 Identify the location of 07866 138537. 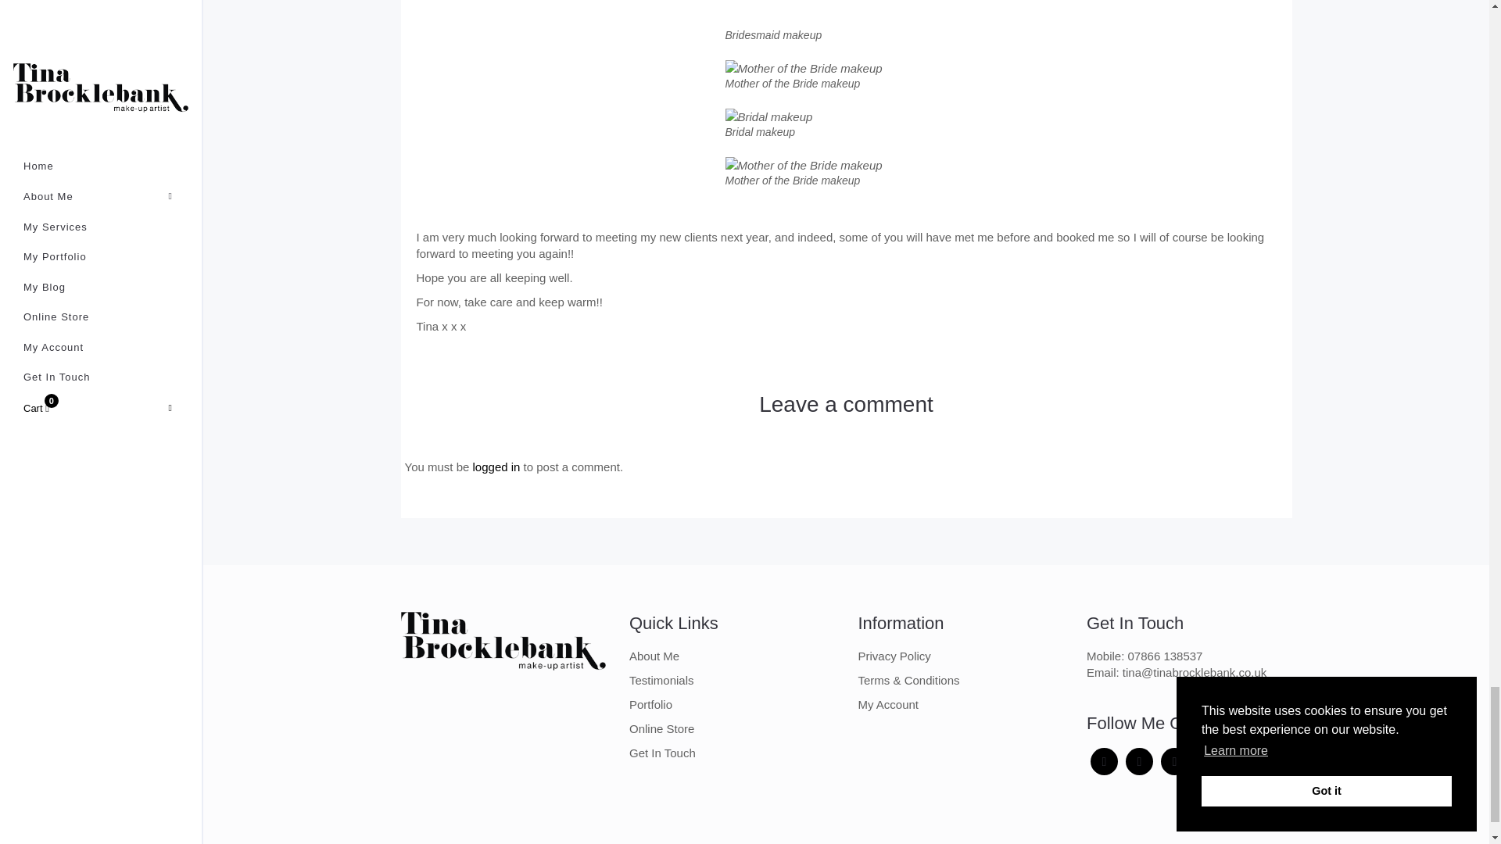
(1166, 655).